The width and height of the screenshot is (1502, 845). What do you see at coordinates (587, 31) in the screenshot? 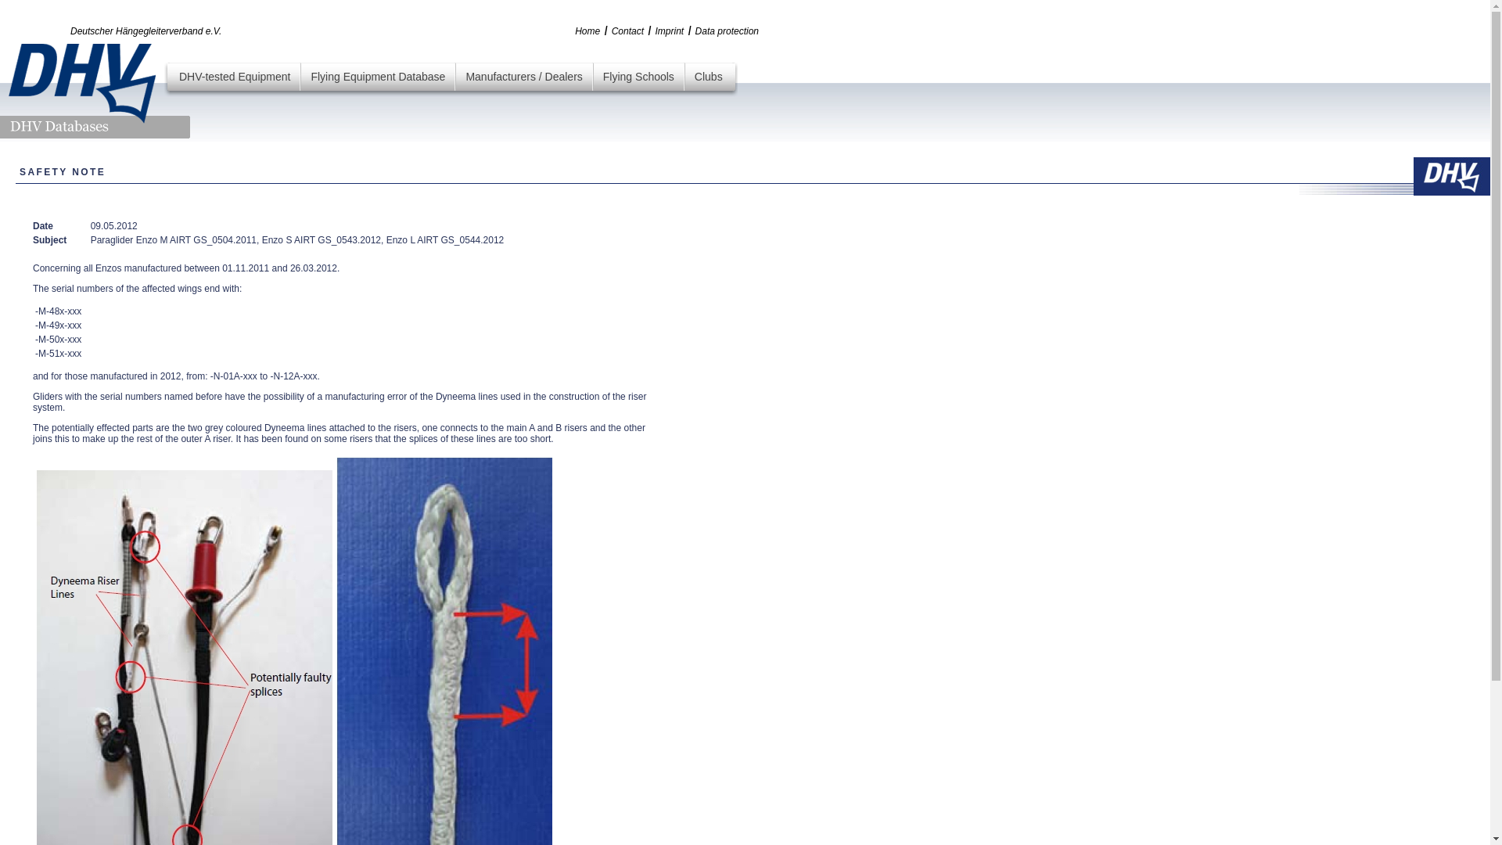
I see `DHV Home` at bounding box center [587, 31].